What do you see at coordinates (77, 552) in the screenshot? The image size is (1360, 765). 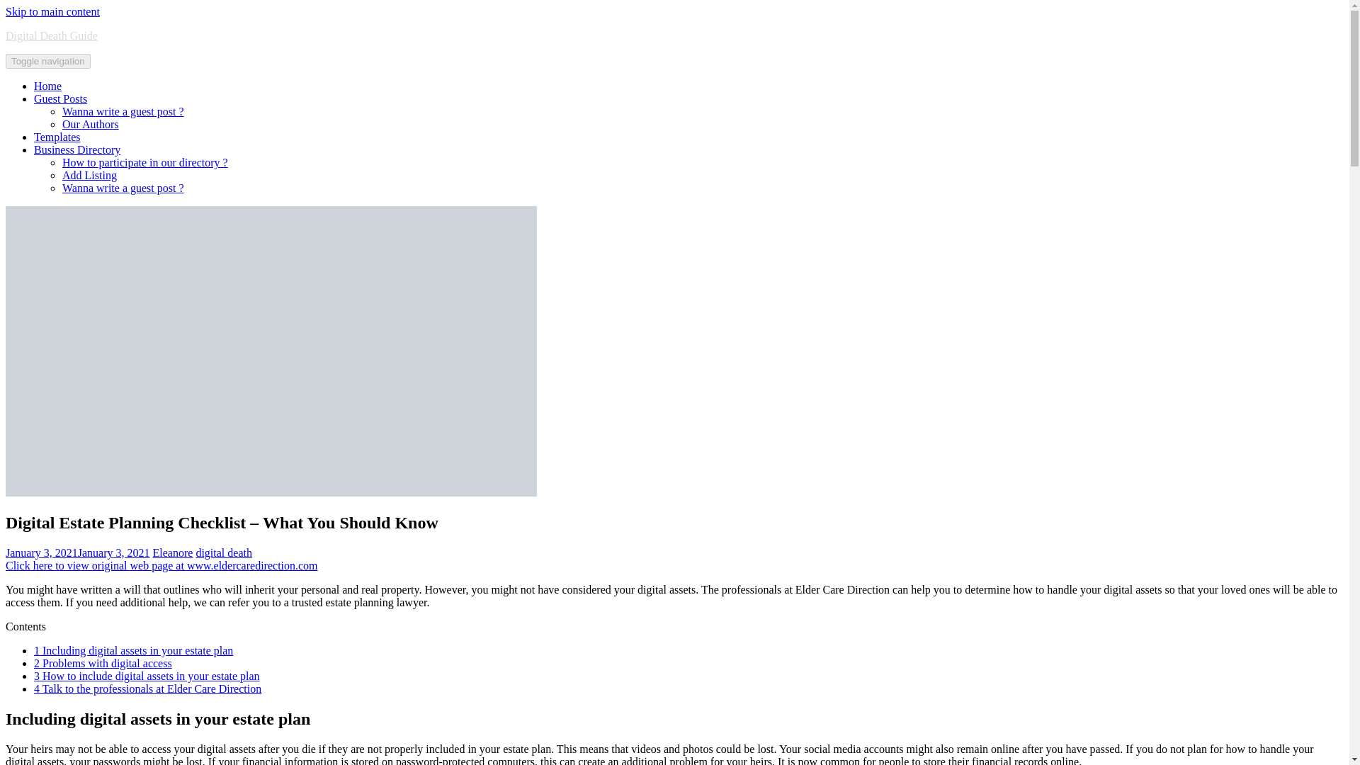 I see `January 3, 2021January 3, 2021` at bounding box center [77, 552].